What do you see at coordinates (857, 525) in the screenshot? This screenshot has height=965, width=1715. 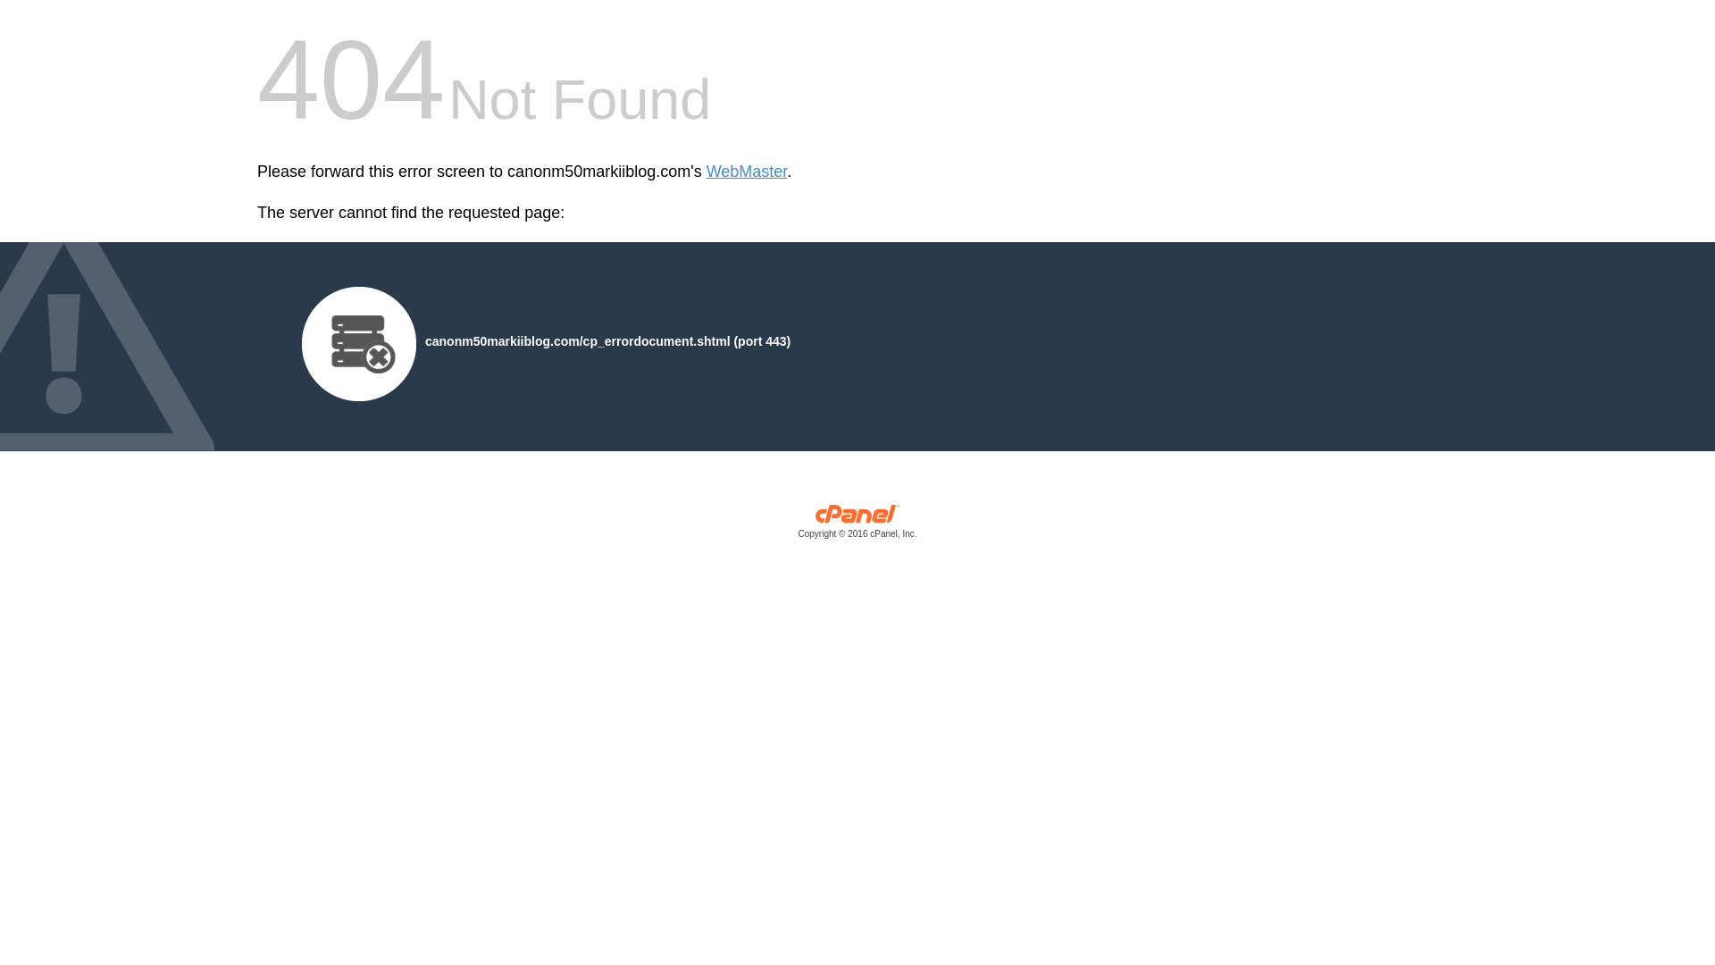 I see `cPanel, Inc.` at bounding box center [857, 525].